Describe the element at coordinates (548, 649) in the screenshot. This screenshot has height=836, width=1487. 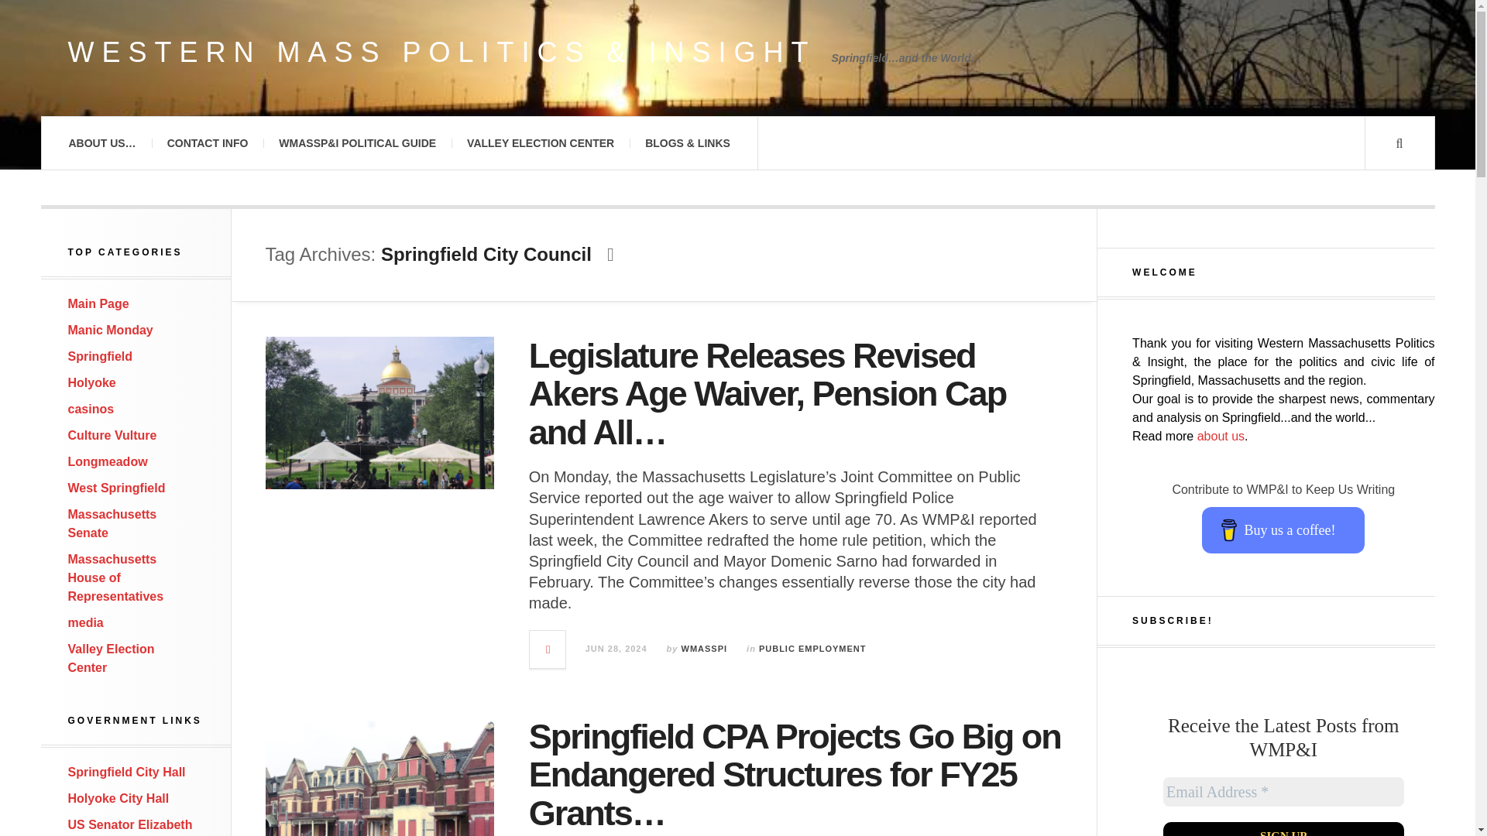
I see `Read More...` at that location.